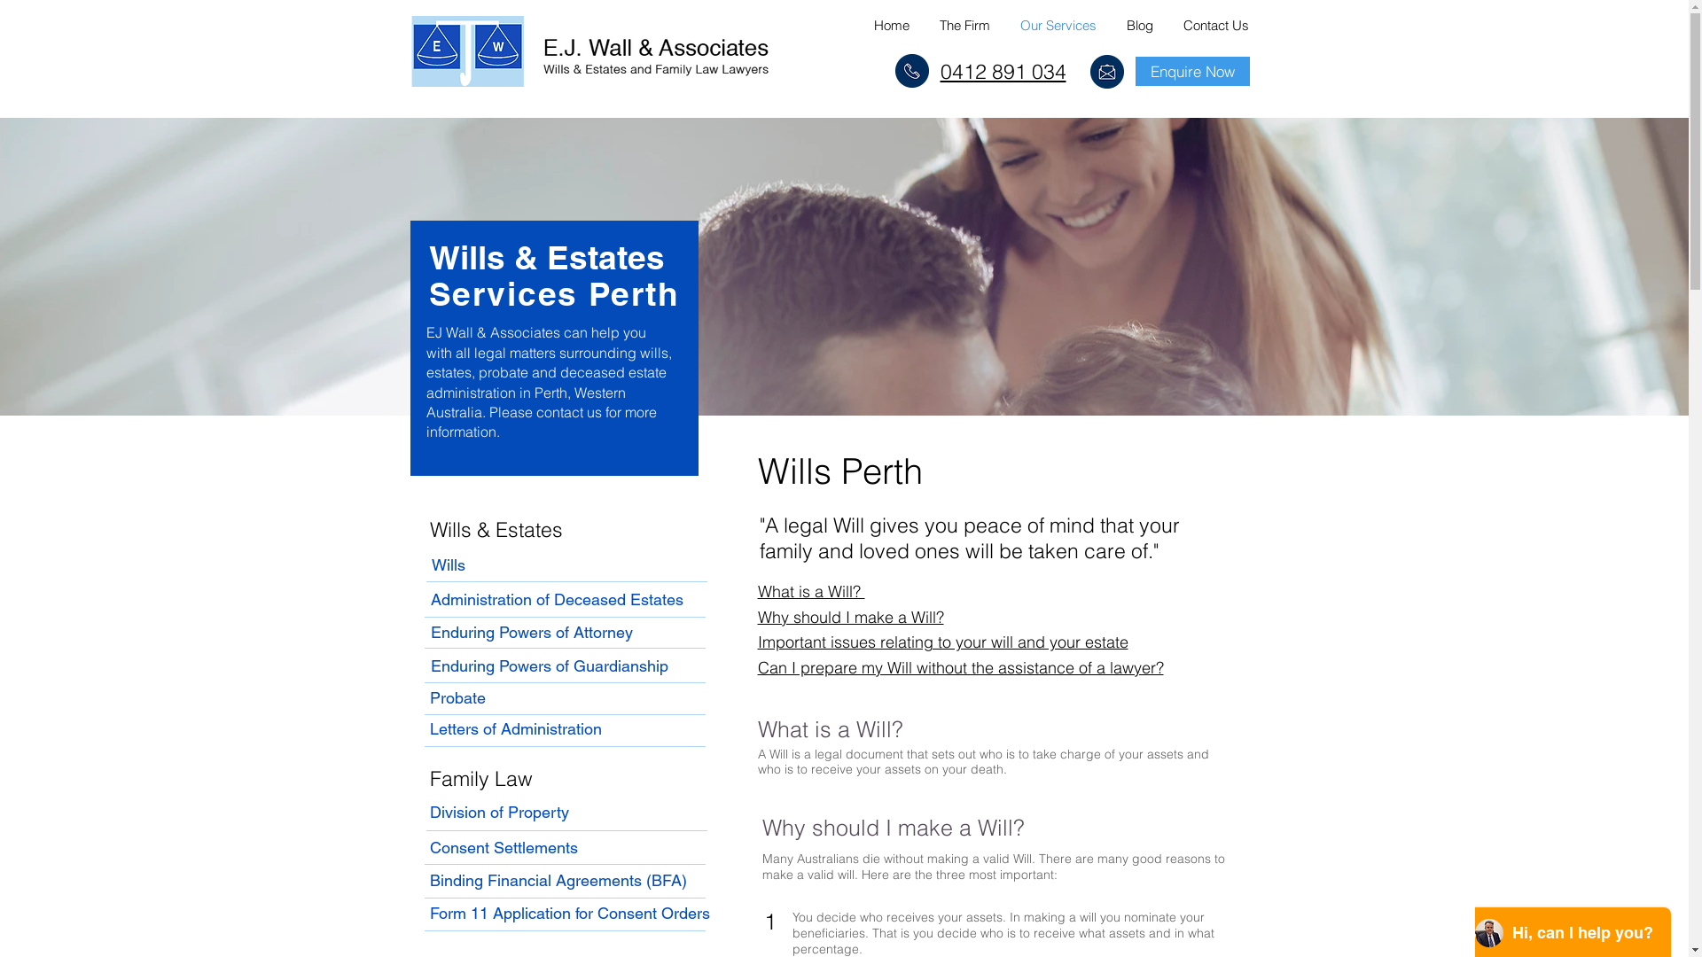 This screenshot has width=1702, height=957. What do you see at coordinates (515, 729) in the screenshot?
I see `Letters of Administration` at bounding box center [515, 729].